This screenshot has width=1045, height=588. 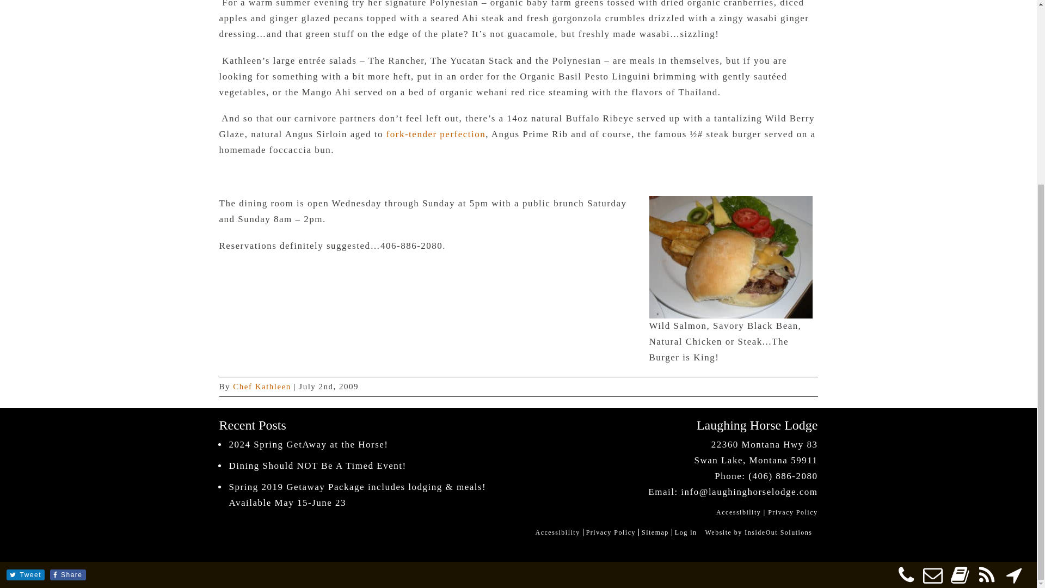 I want to click on The Best Burger in the Universe, so click(x=730, y=257).